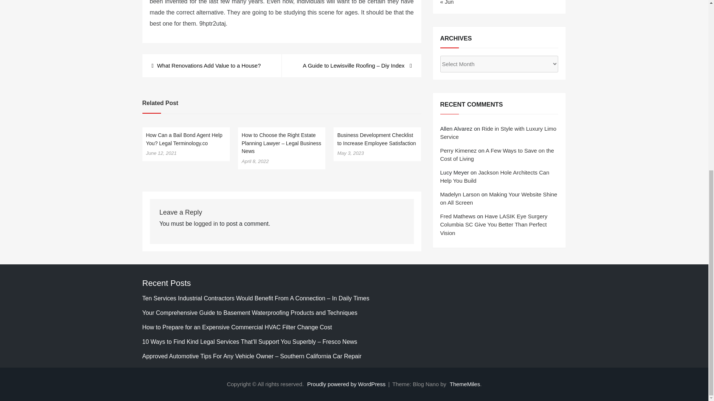  Describe the element at coordinates (459, 150) in the screenshot. I see `Perry Kimenez` at that location.